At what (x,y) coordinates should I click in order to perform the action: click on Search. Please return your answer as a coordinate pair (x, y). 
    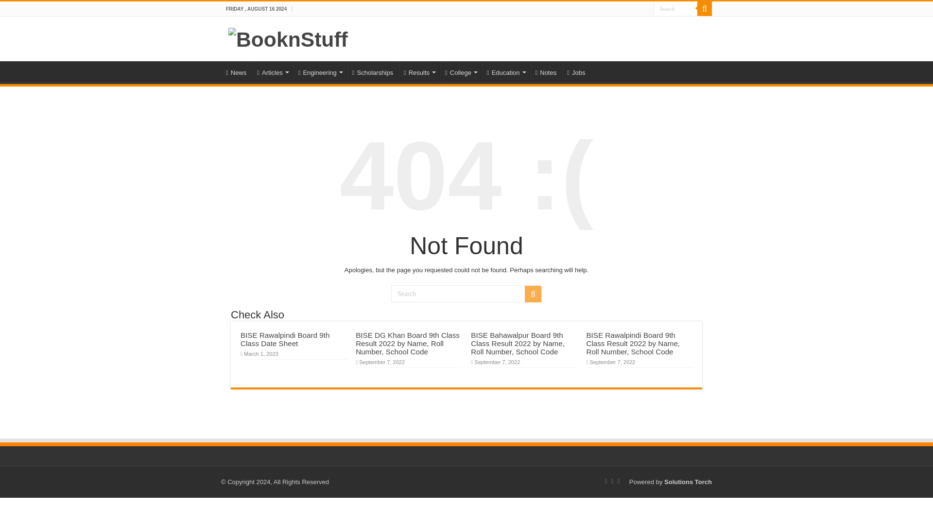
    Looking at the image, I should click on (533, 294).